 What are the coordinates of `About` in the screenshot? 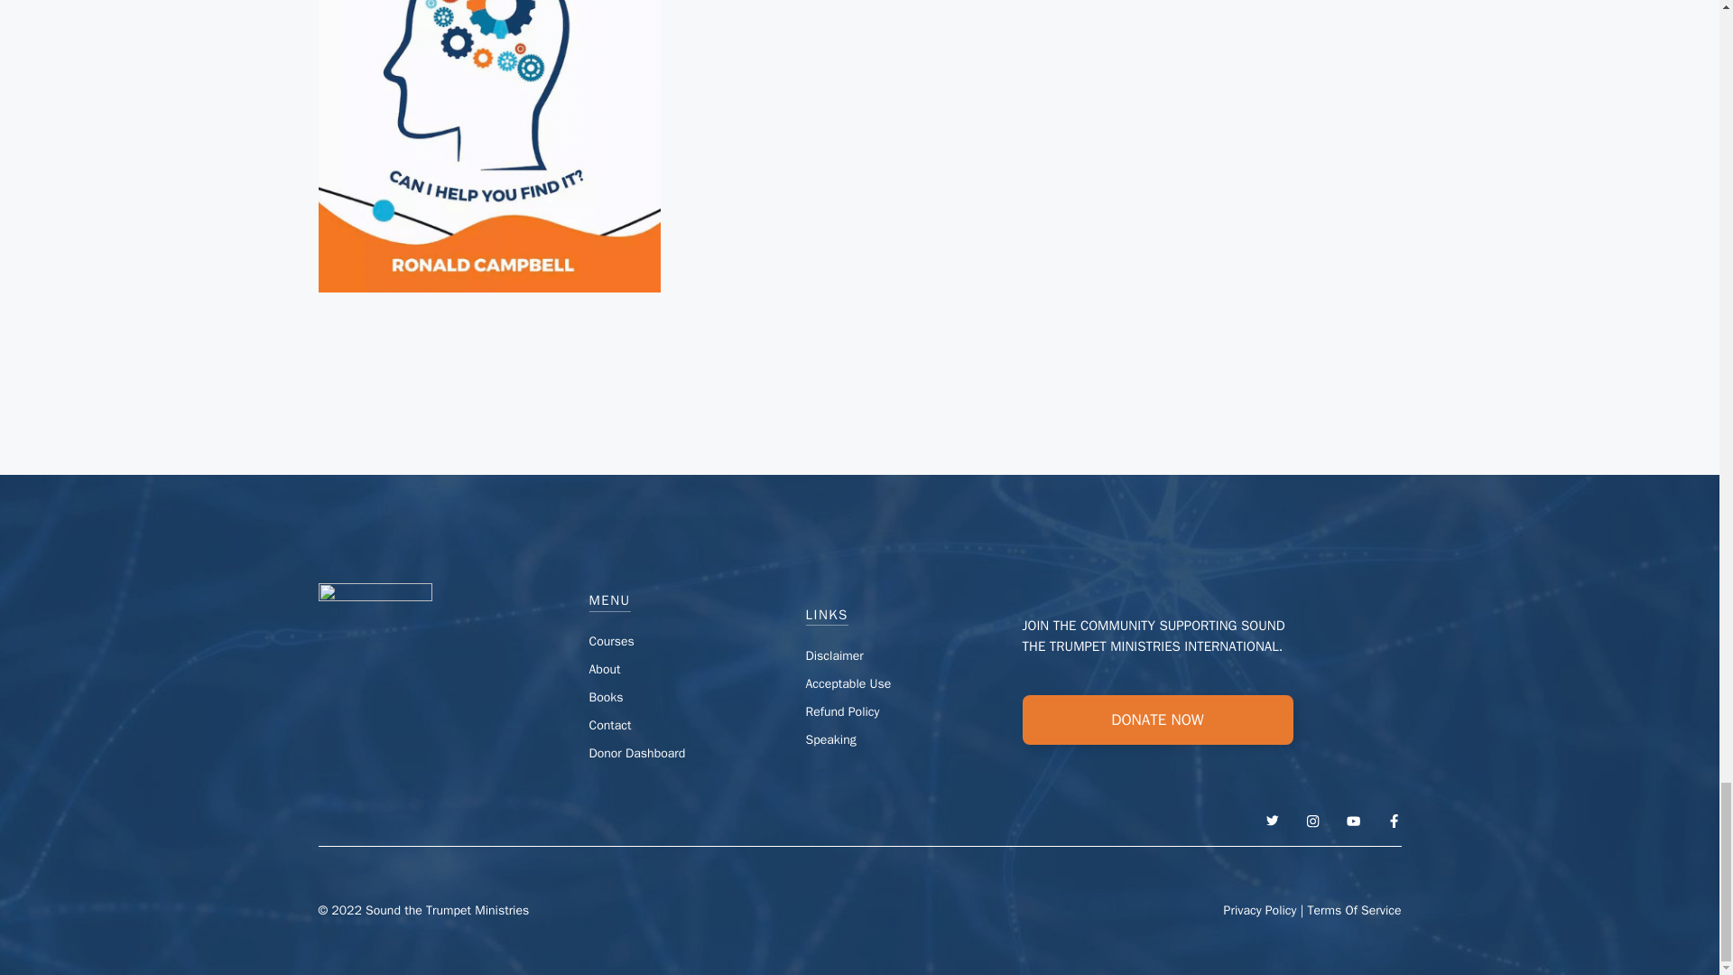 It's located at (605, 669).